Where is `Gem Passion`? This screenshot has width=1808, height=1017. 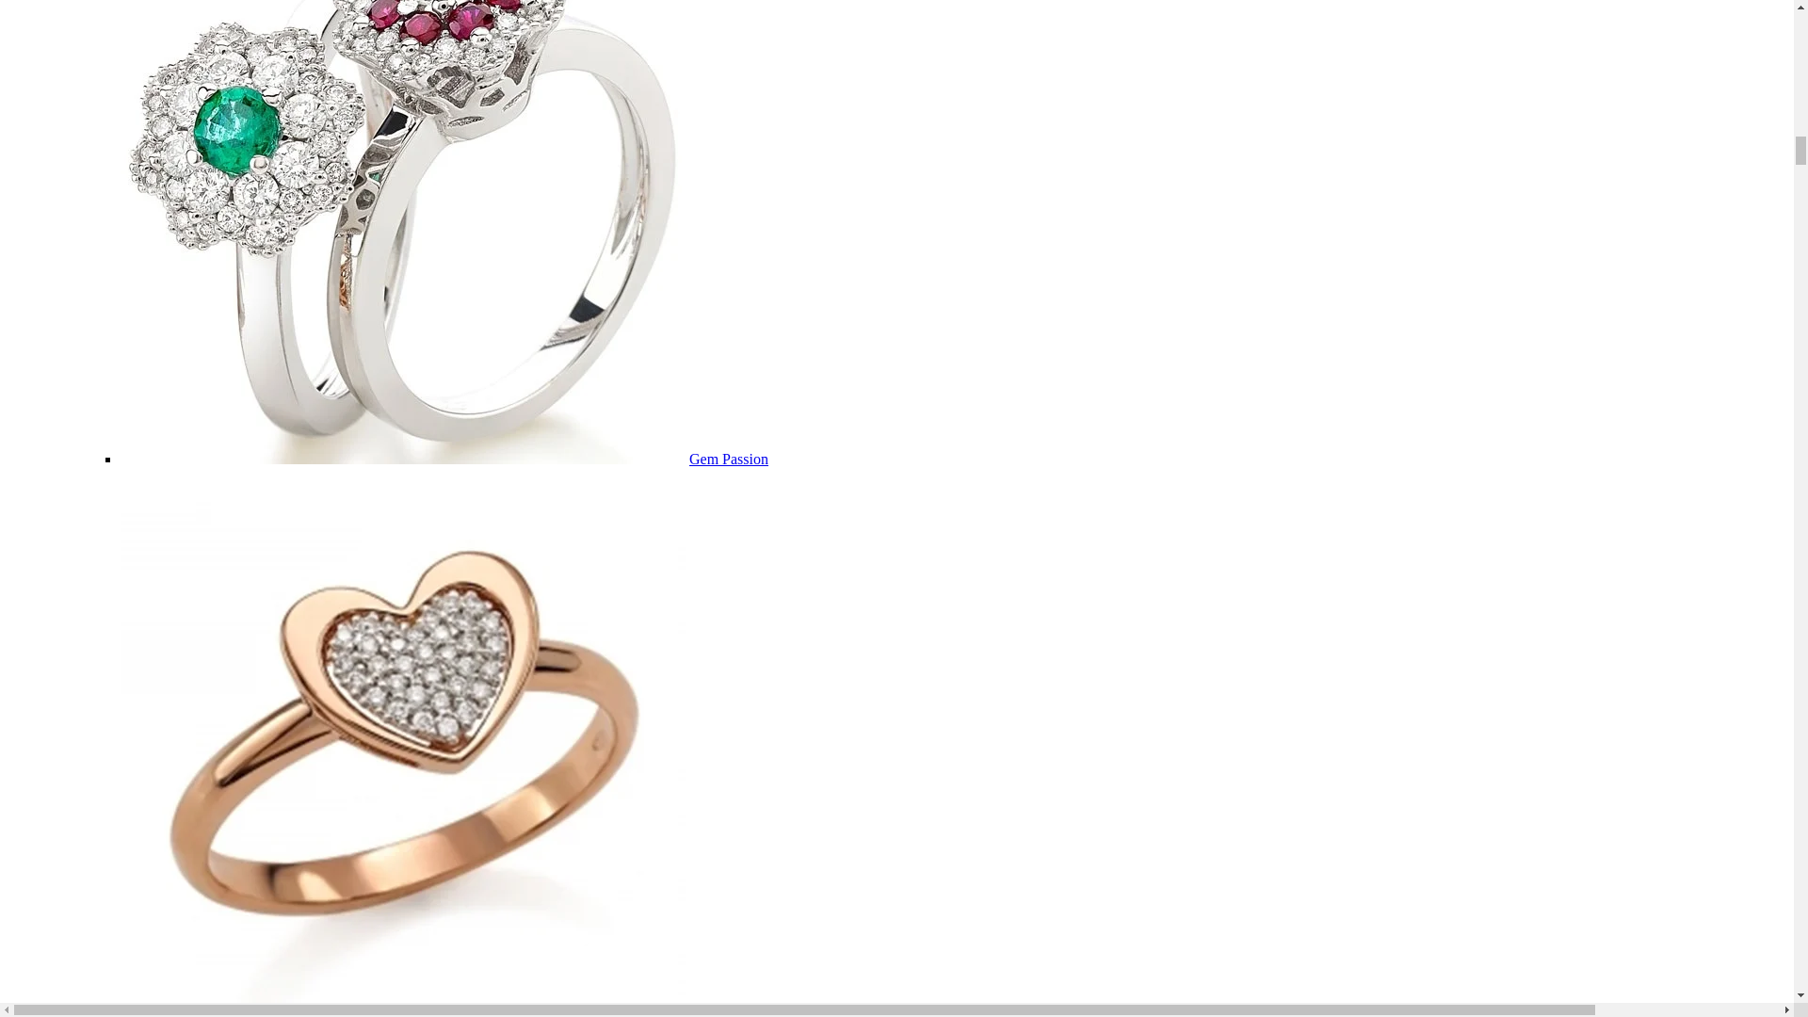 Gem Passion is located at coordinates (729, 459).